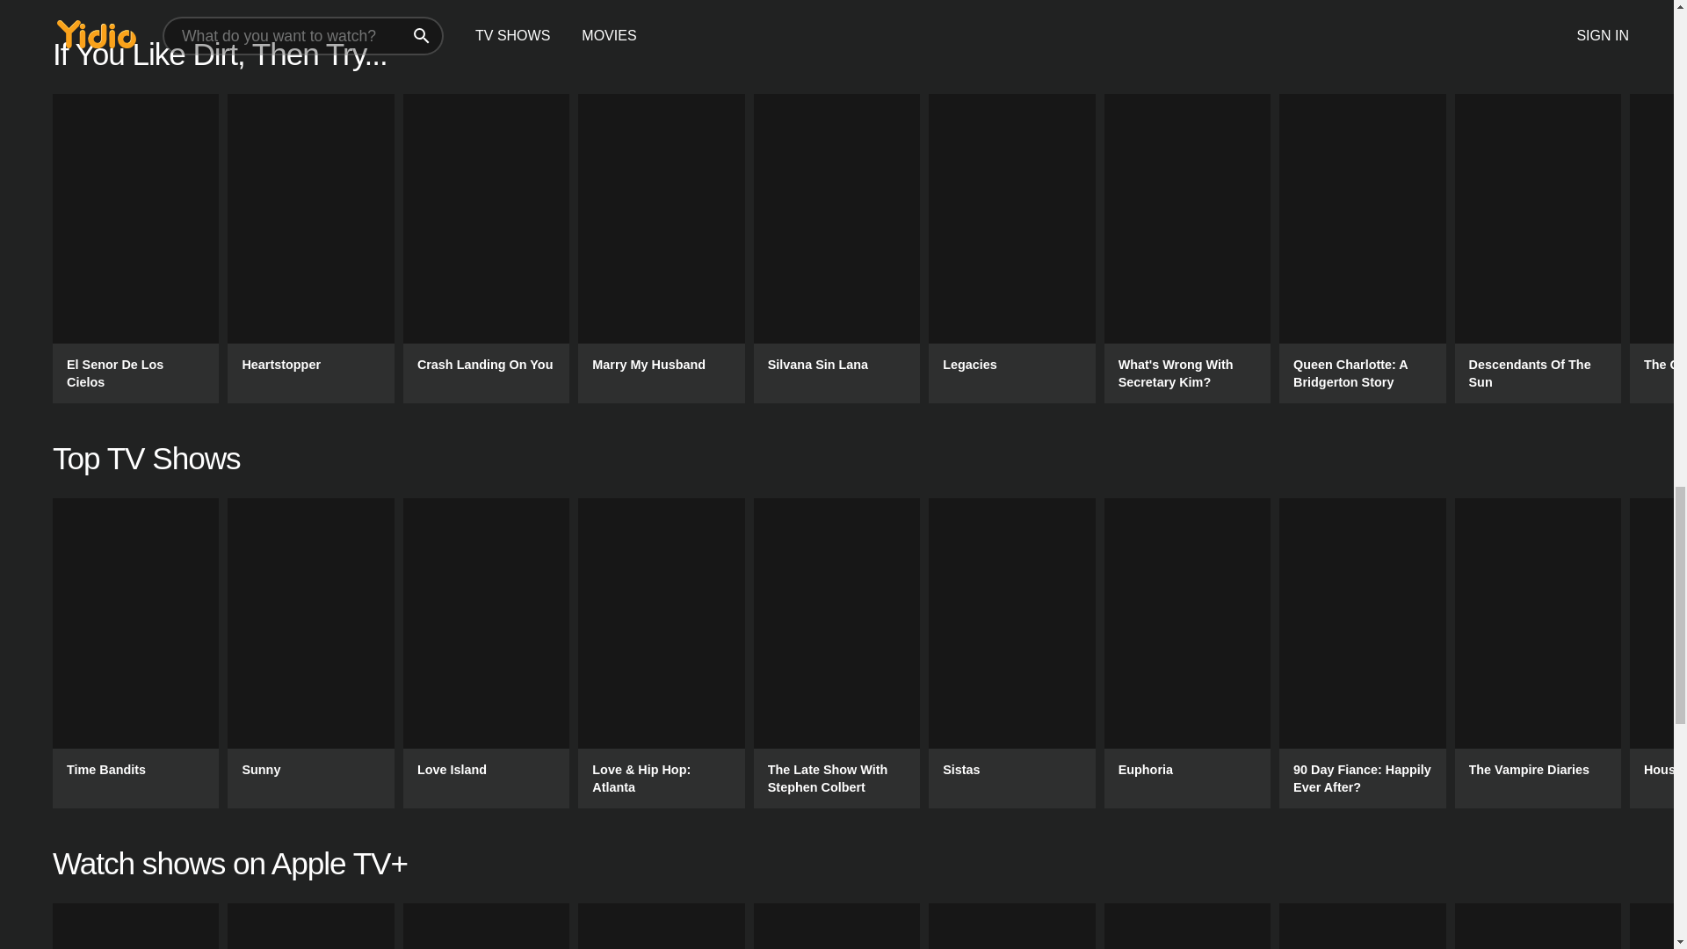 Image resolution: width=1687 pixels, height=949 pixels. Describe the element at coordinates (661, 926) in the screenshot. I see `Lady In The Lake` at that location.